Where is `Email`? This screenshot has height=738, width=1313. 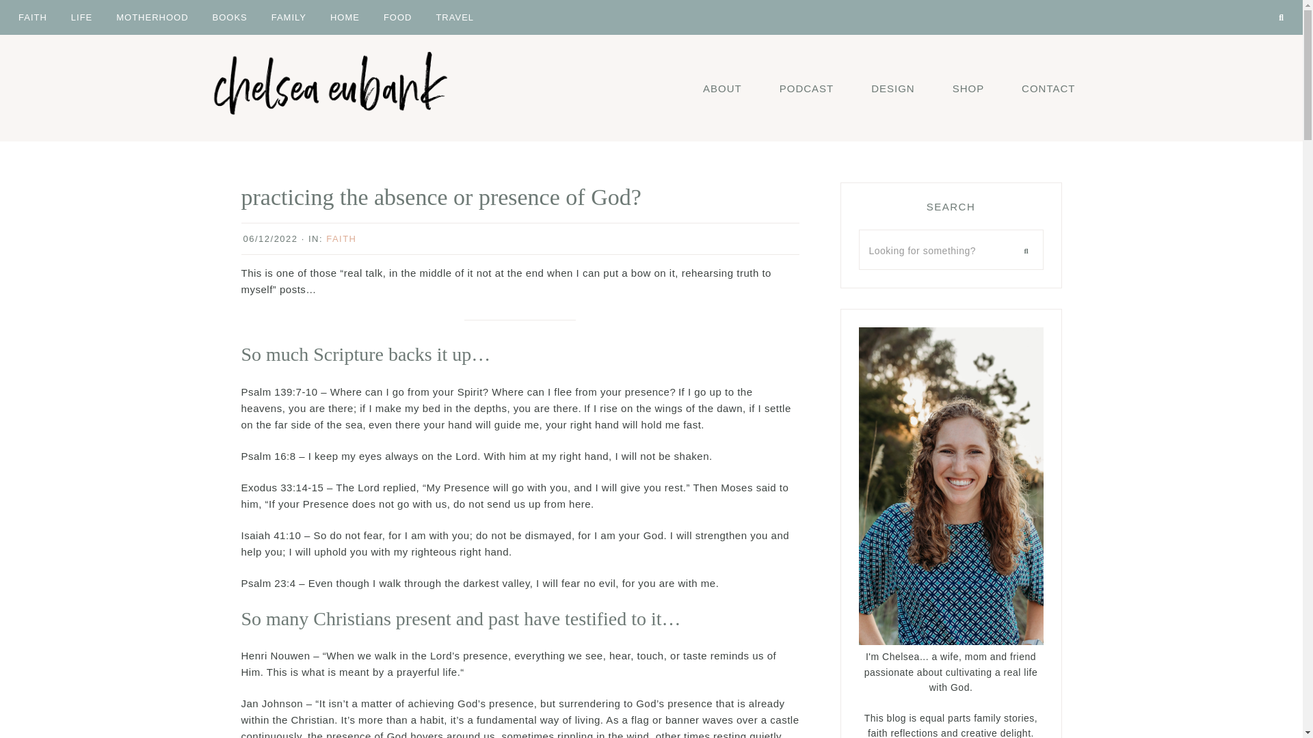
Email is located at coordinates (1238, 3).